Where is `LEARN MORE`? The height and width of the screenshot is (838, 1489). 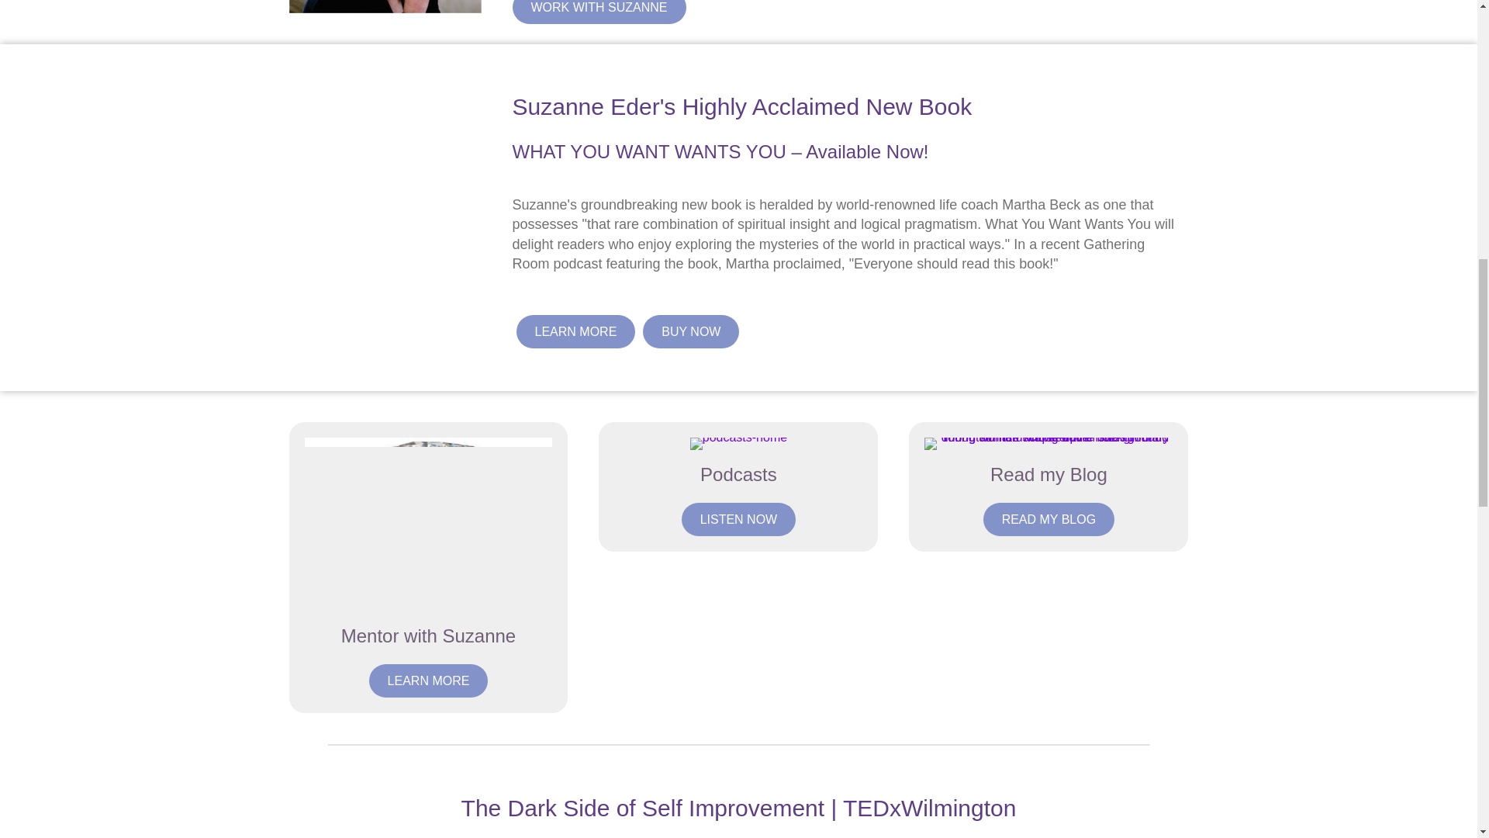 LEARN MORE is located at coordinates (428, 680).